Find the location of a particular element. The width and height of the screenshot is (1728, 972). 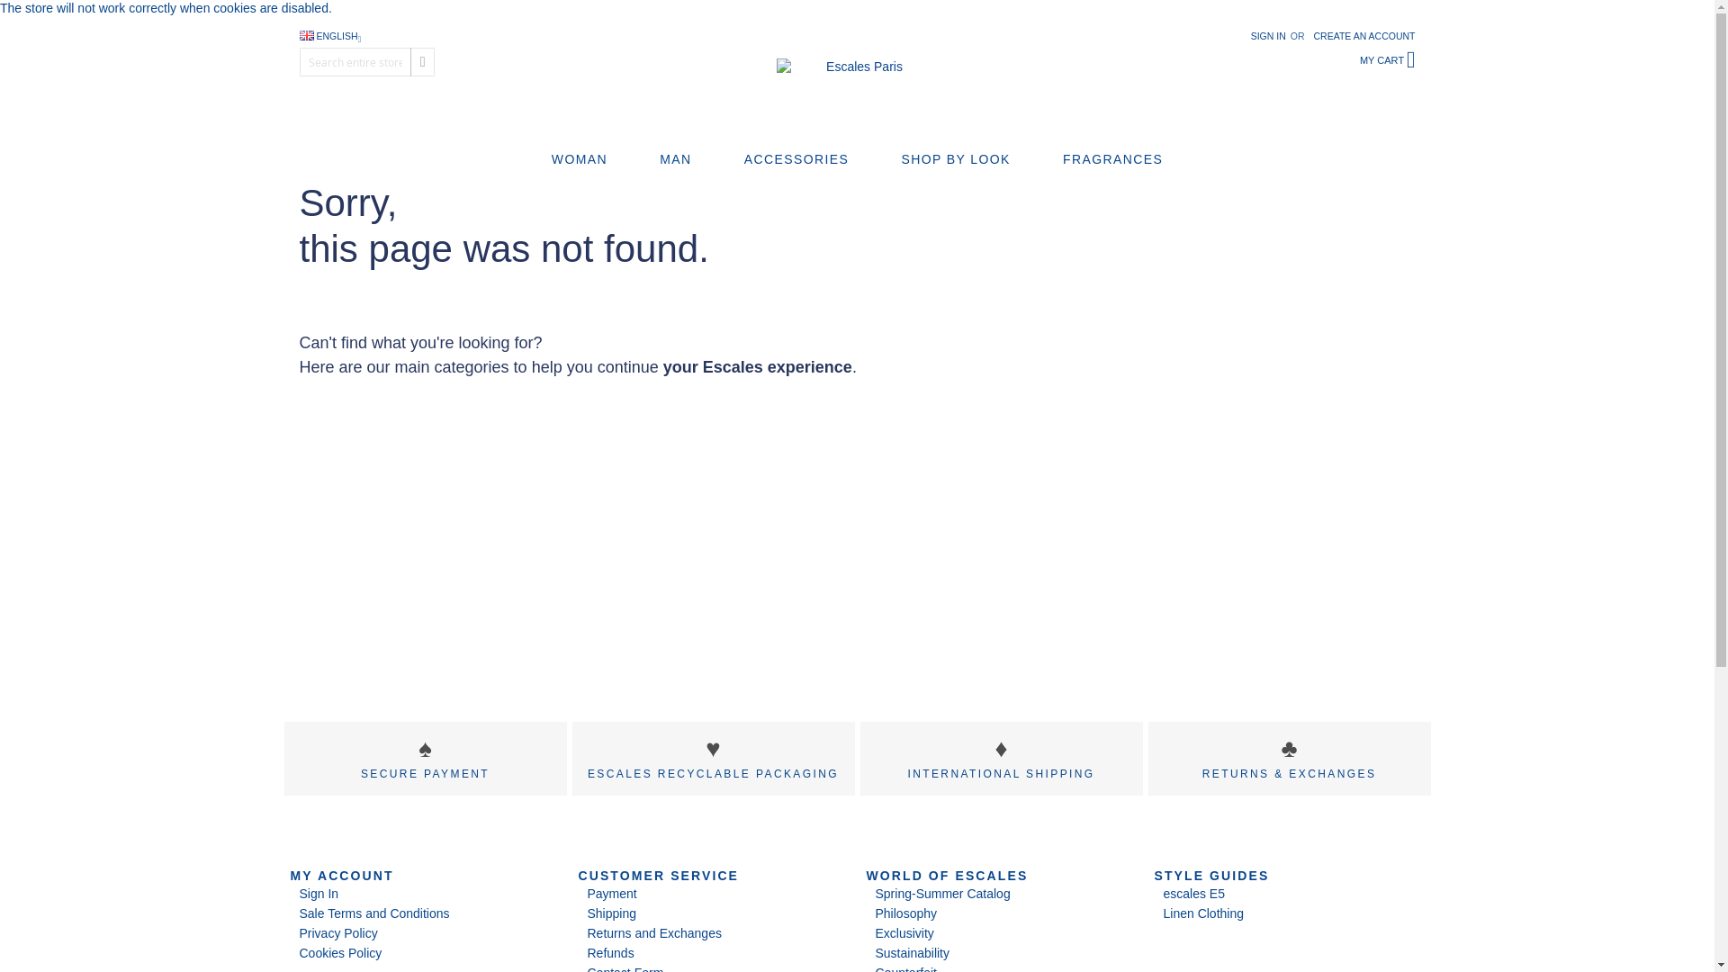

Privacy Policy is located at coordinates (337, 933).